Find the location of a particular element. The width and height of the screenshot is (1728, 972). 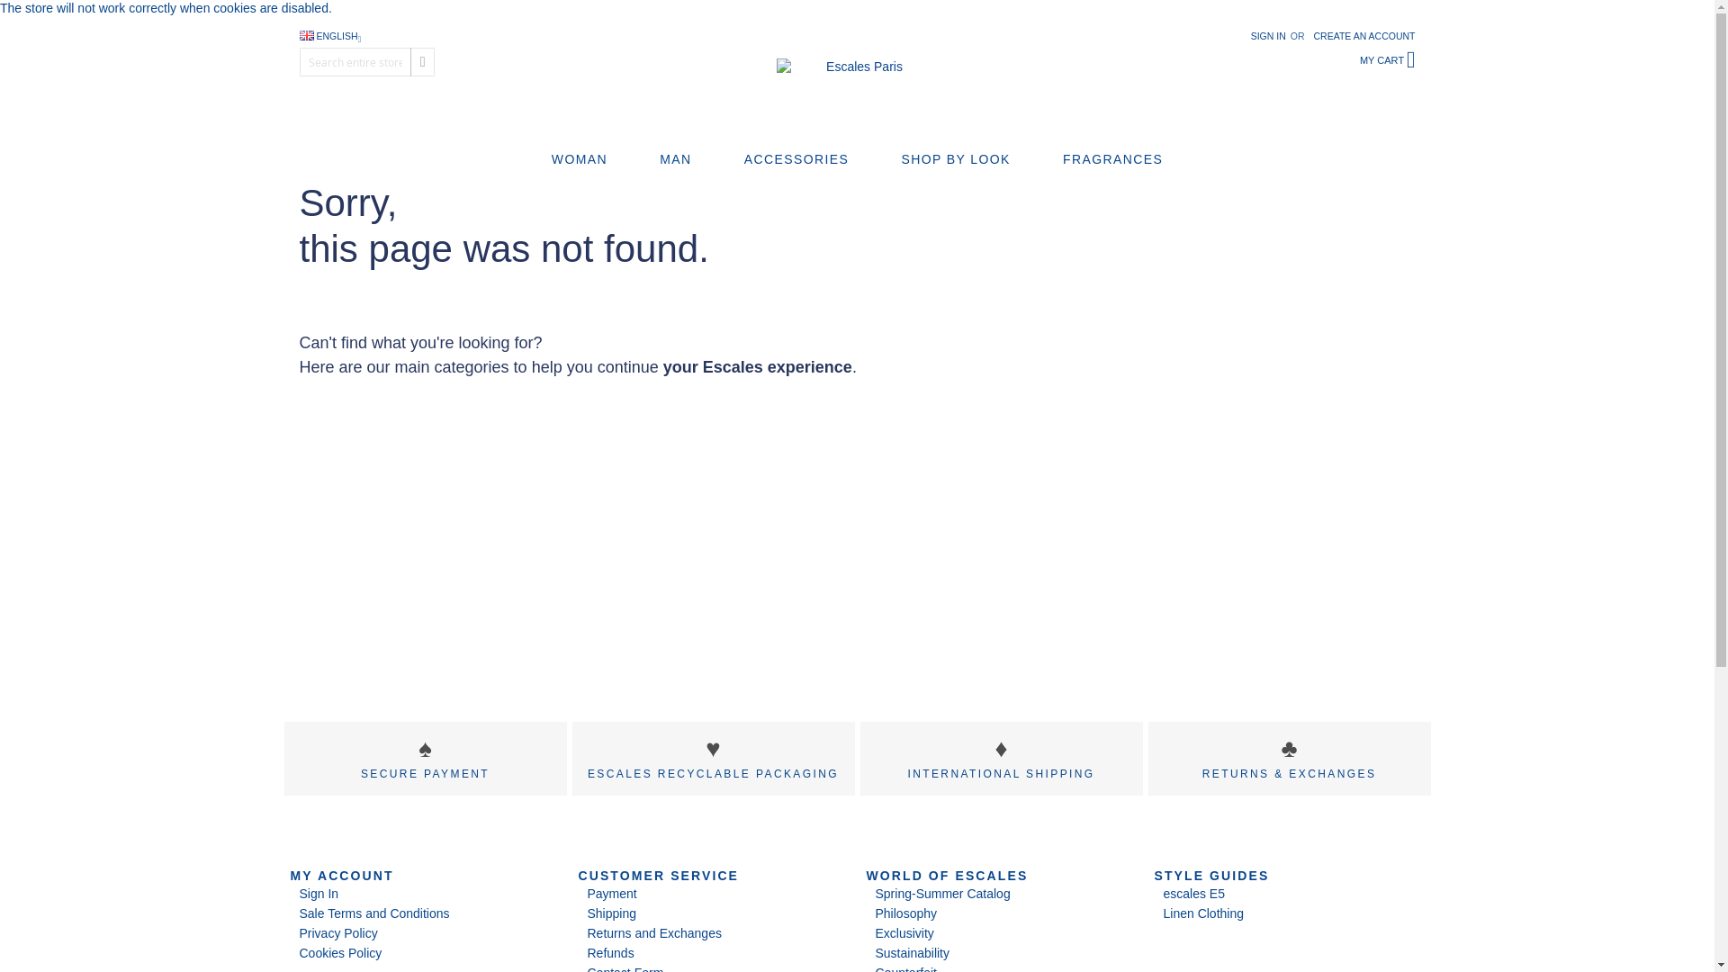

Privacy Policy is located at coordinates (337, 933).